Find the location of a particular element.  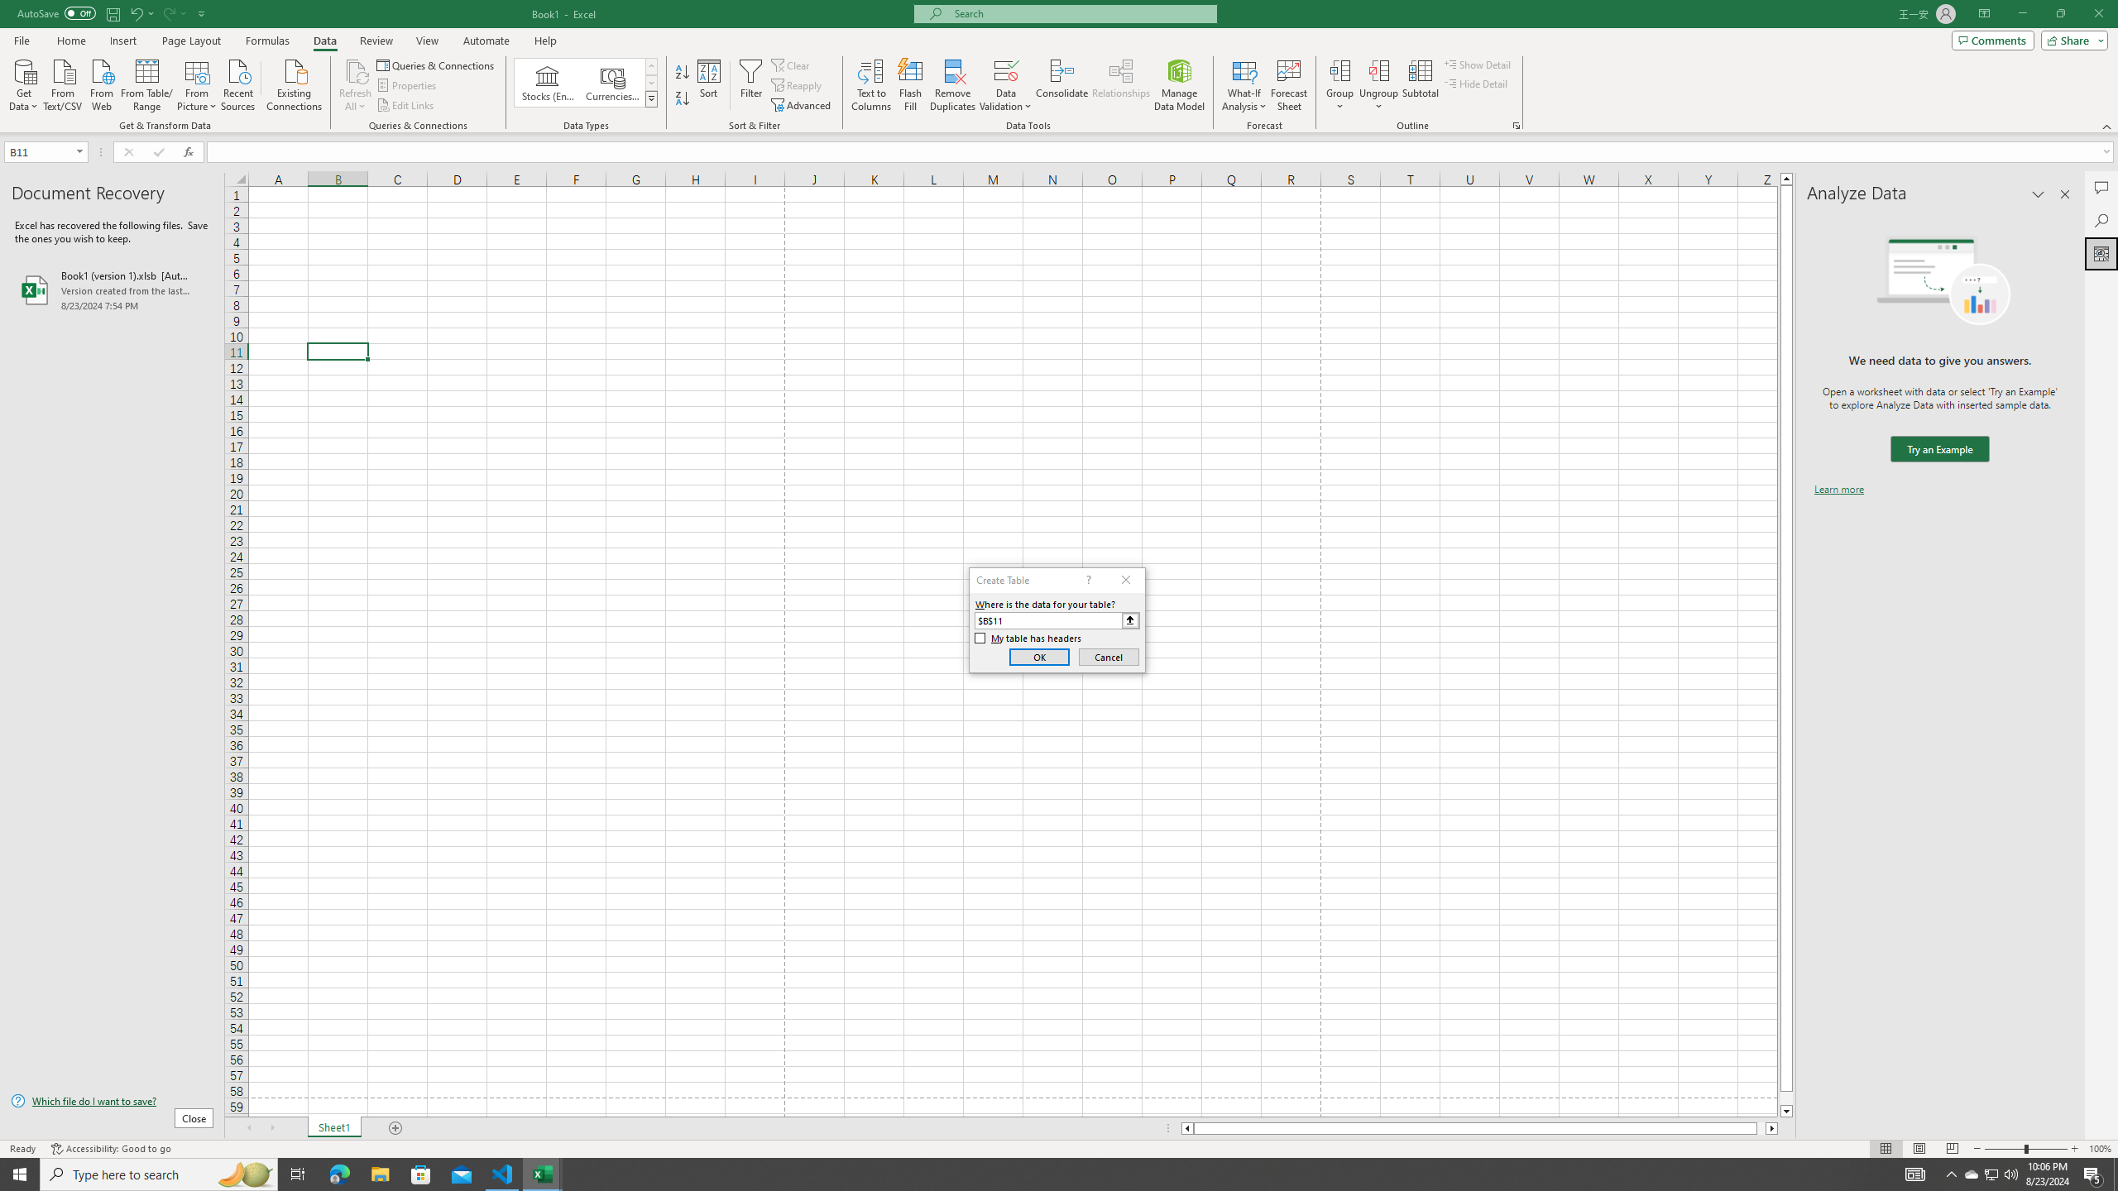

Quick Access Toolbar is located at coordinates (113, 14).